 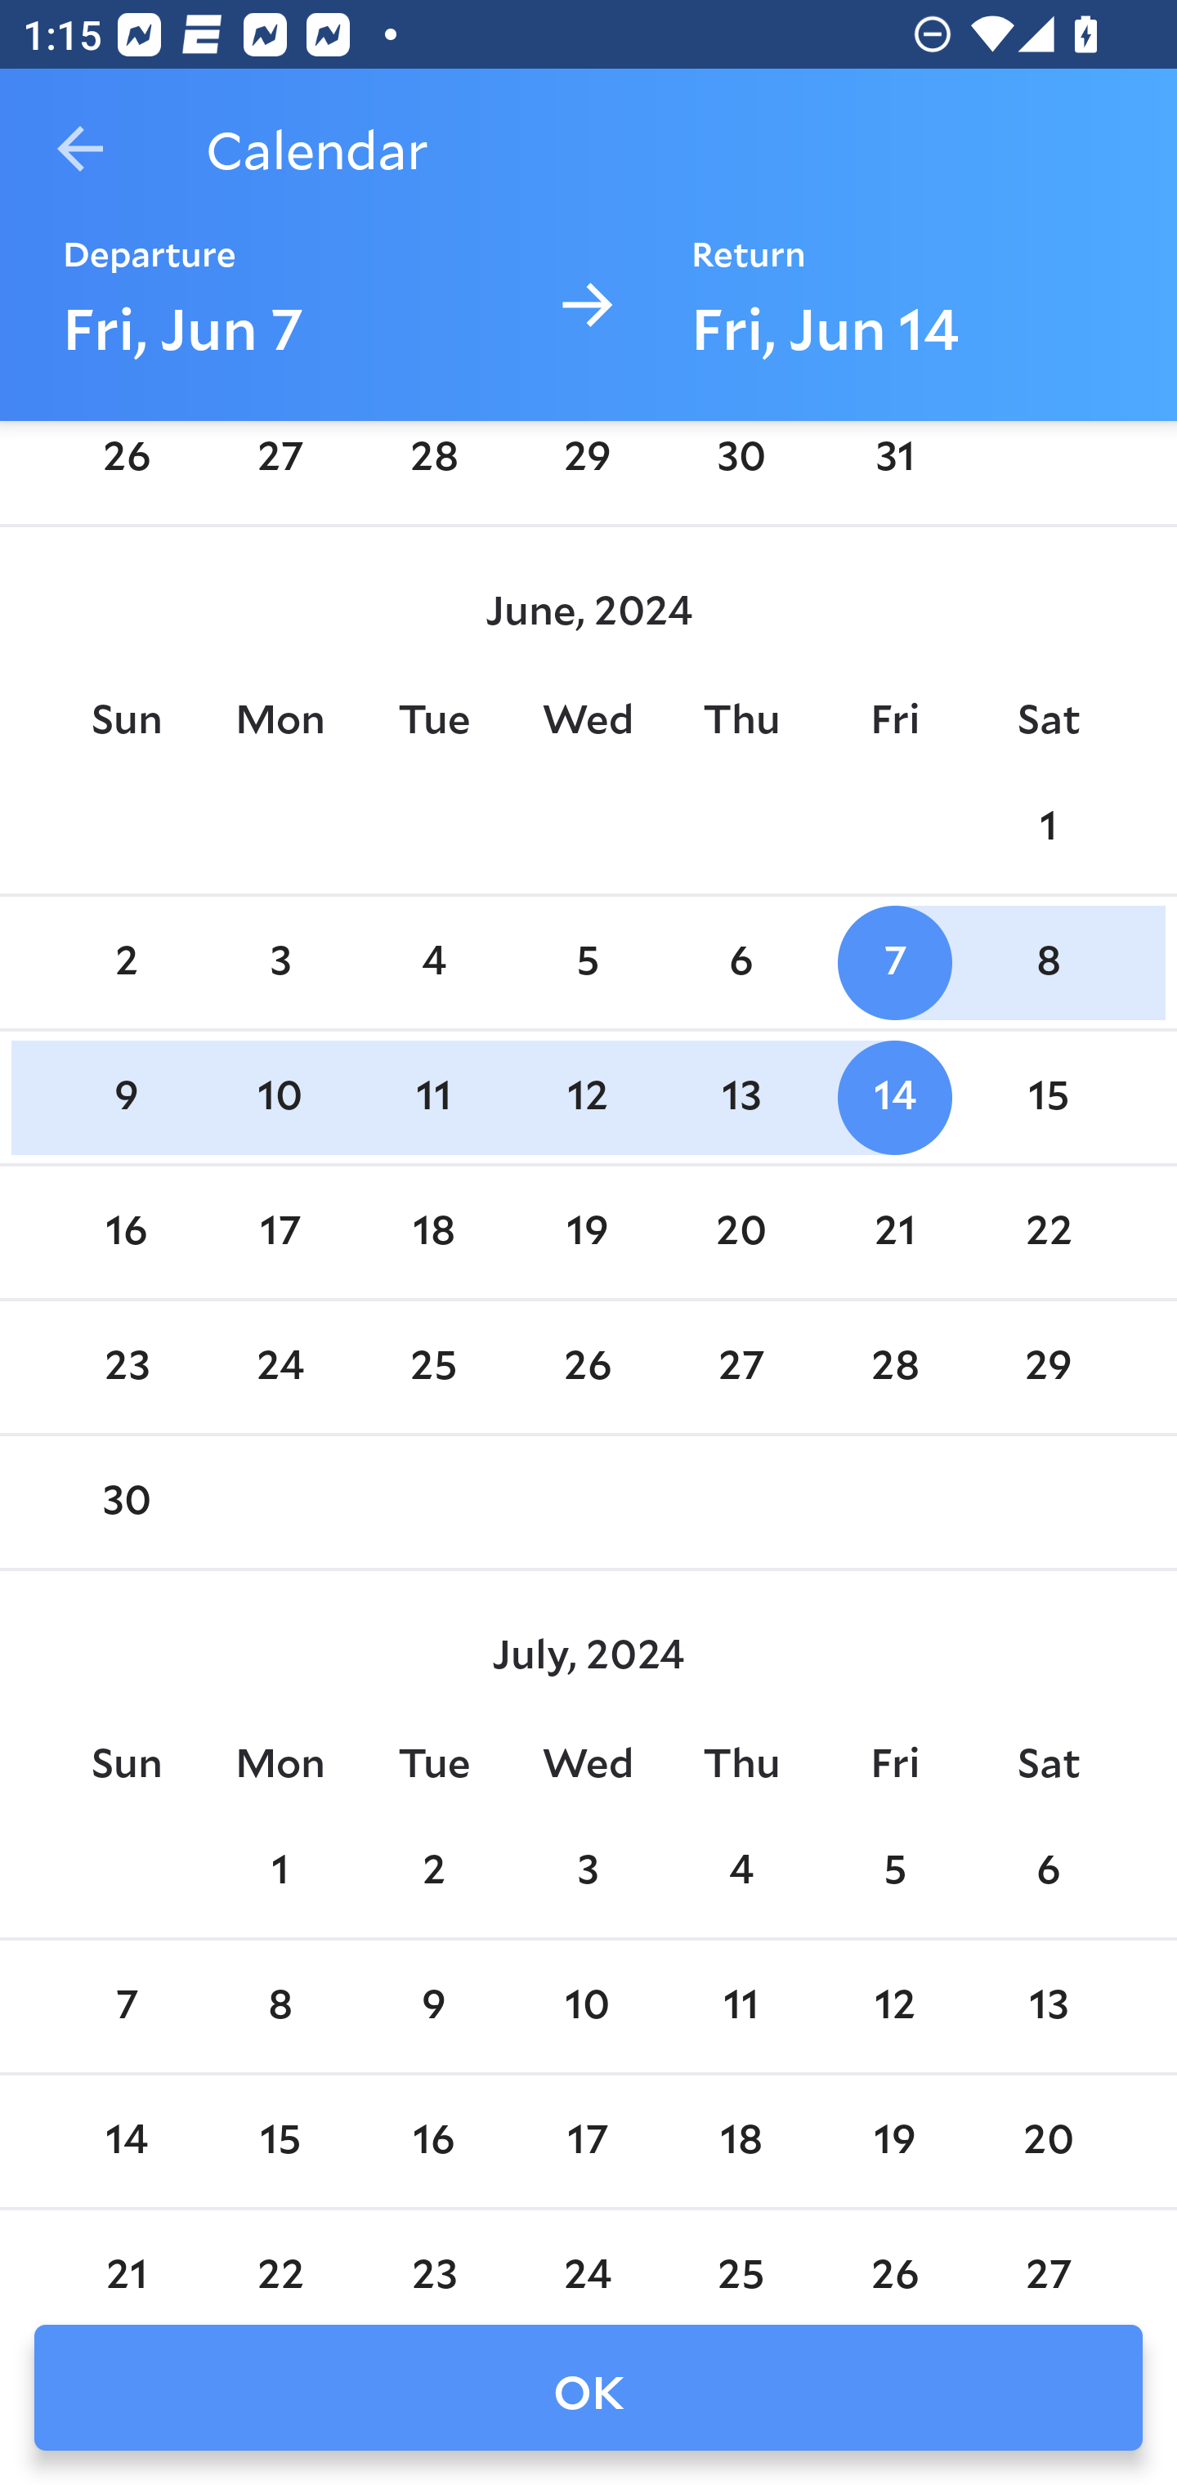 I want to click on 25, so click(x=741, y=2254).